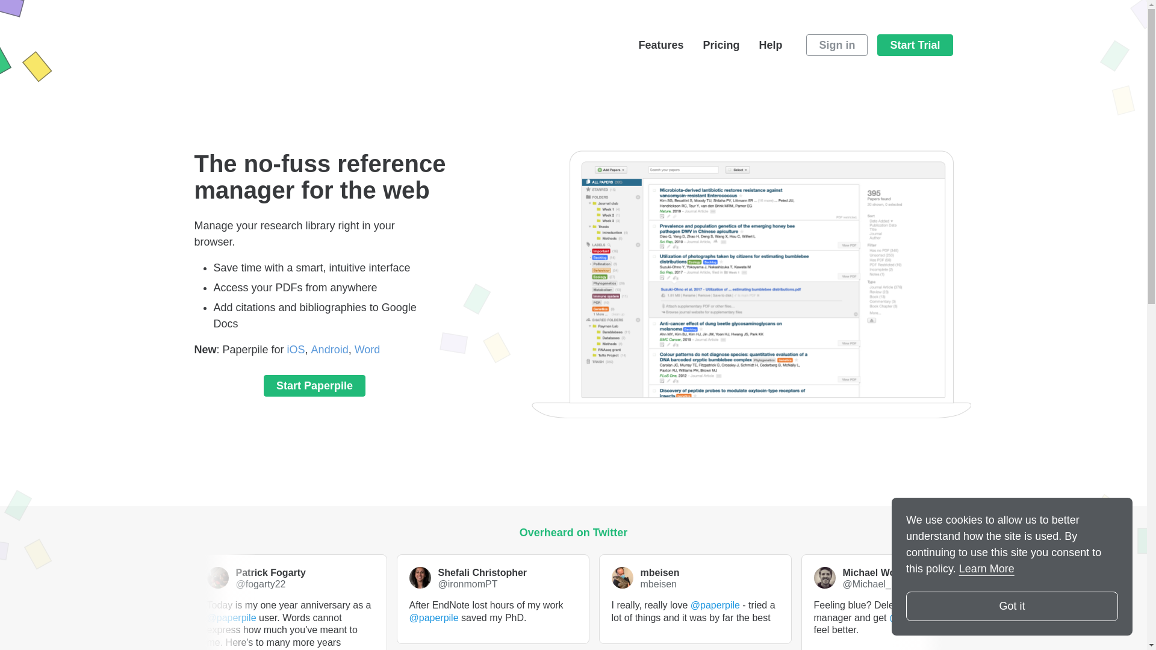 This screenshot has width=1156, height=650. Describe the element at coordinates (837, 45) in the screenshot. I see `Sign in` at that location.